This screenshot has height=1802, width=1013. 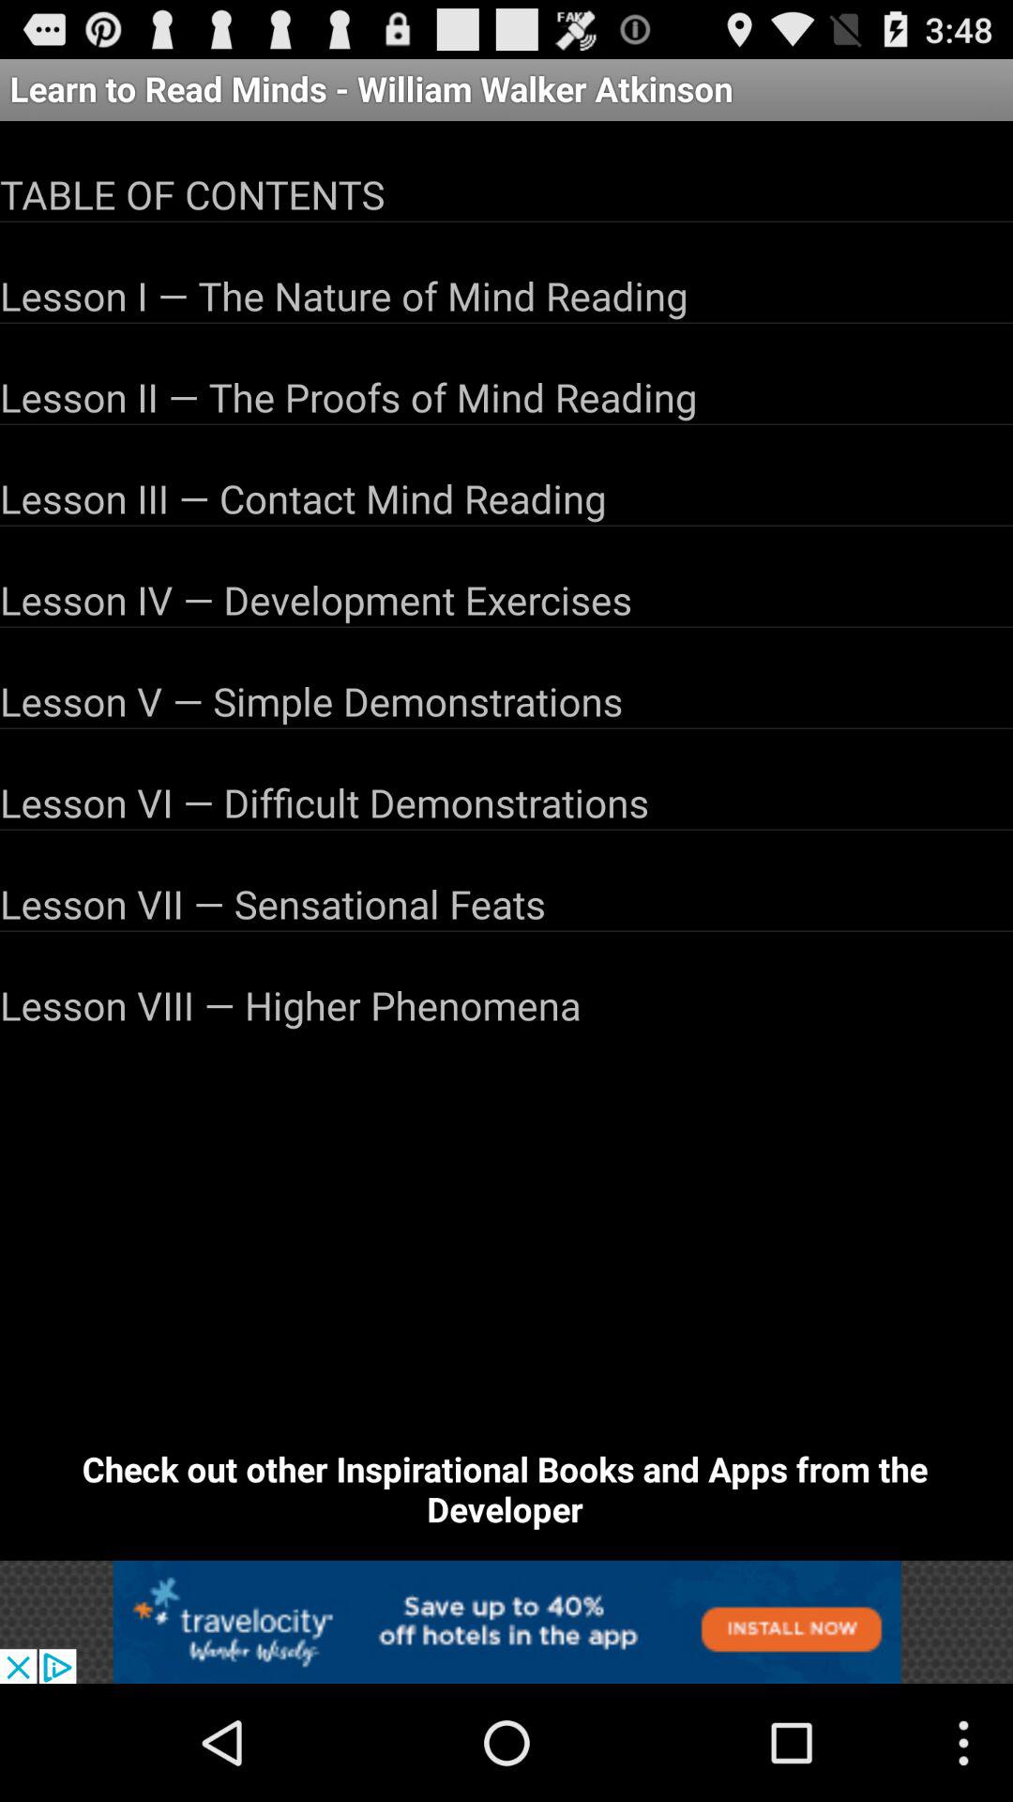 What do you see at coordinates (506, 1622) in the screenshot?
I see `advertisement display` at bounding box center [506, 1622].